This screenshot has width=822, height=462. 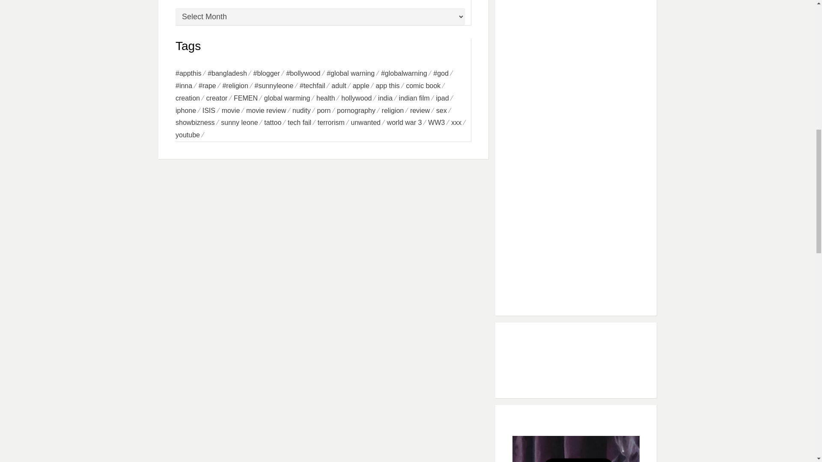 What do you see at coordinates (426, 86) in the screenshot?
I see `comic book` at bounding box center [426, 86].